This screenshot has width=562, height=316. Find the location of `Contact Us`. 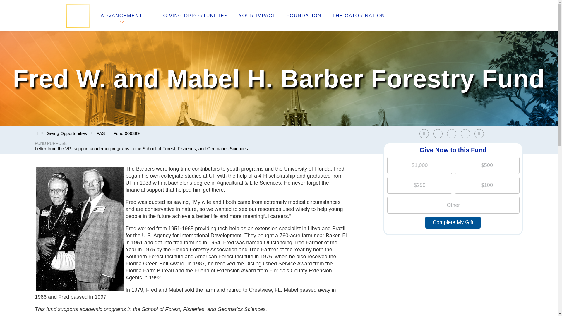

Contact Us is located at coordinates (118, 279).